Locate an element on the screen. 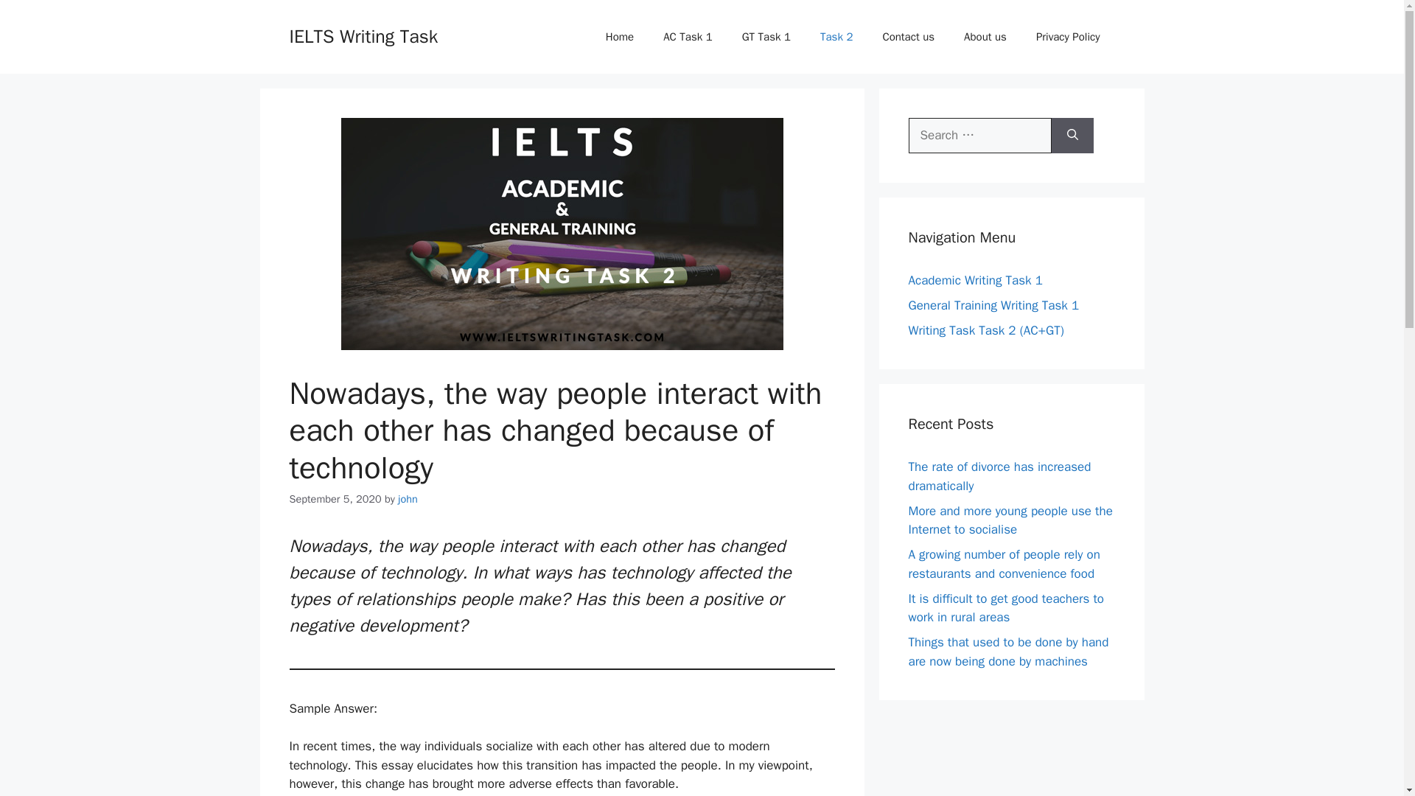 This screenshot has height=796, width=1415. john is located at coordinates (407, 498).